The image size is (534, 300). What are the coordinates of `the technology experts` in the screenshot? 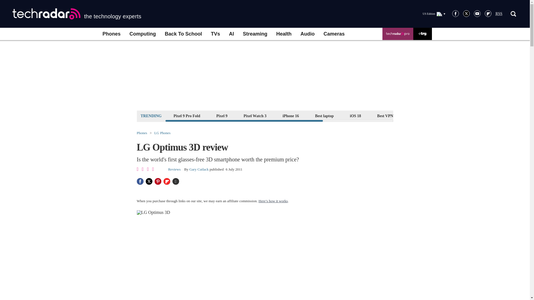 It's located at (77, 14).